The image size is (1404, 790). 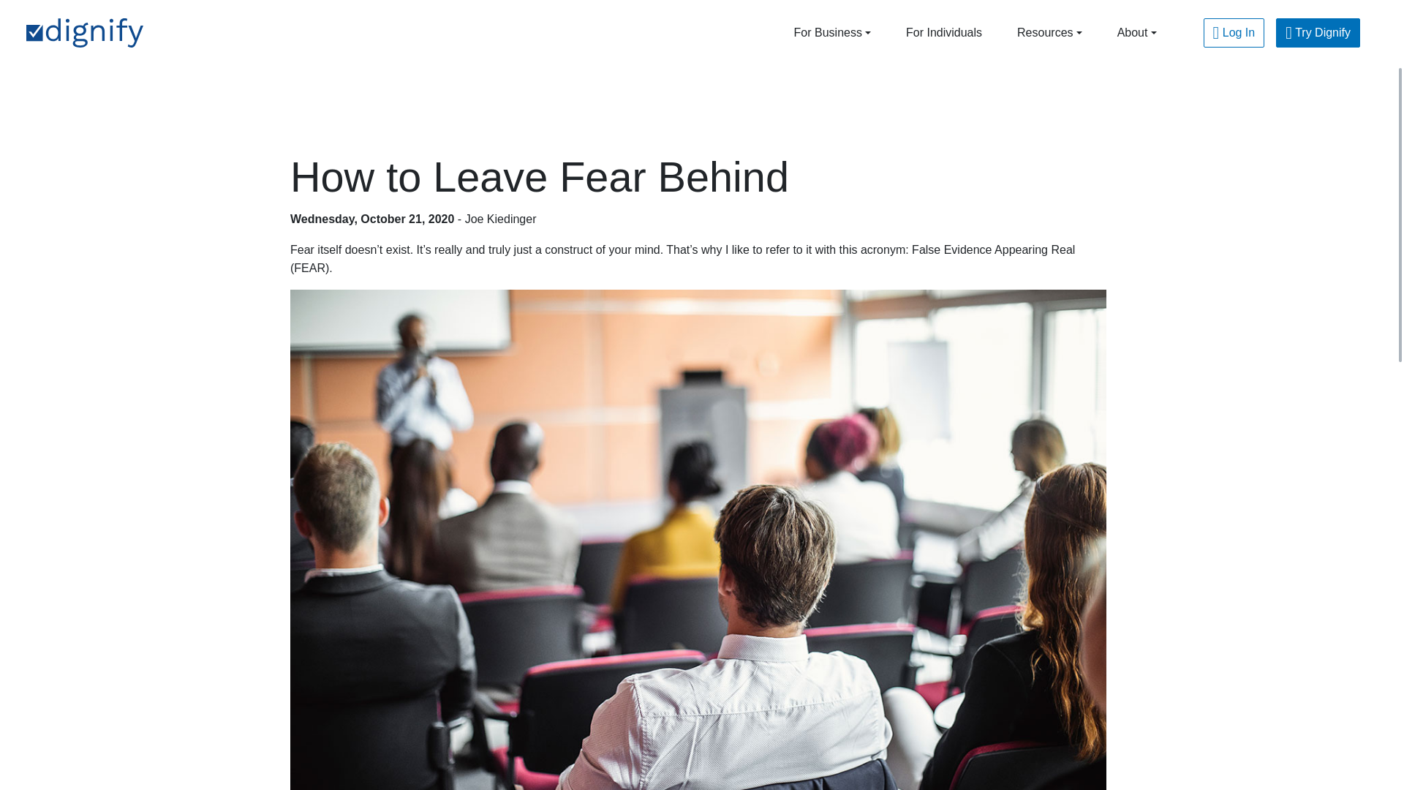 I want to click on Try Dignify, so click(x=1318, y=32).